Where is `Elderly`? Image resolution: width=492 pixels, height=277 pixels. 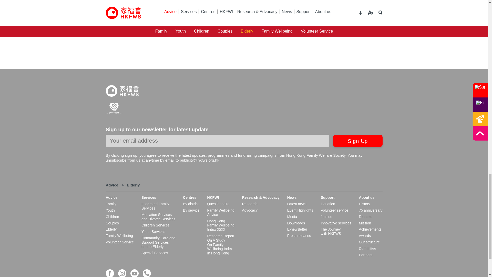 Elderly is located at coordinates (133, 185).